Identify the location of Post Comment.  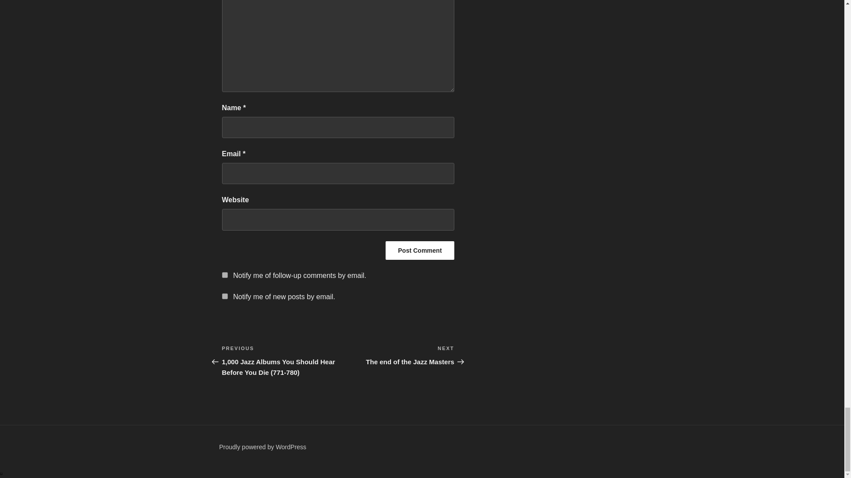
(420, 251).